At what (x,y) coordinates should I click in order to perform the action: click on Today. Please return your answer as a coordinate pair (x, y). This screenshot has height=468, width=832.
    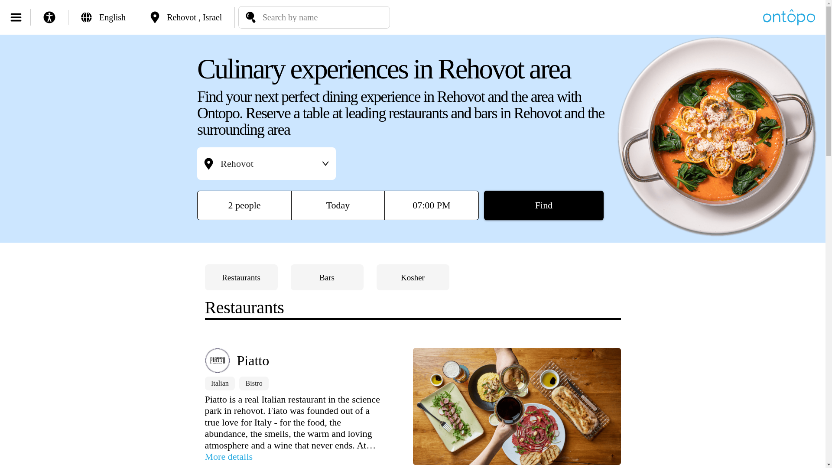
    Looking at the image, I should click on (338, 205).